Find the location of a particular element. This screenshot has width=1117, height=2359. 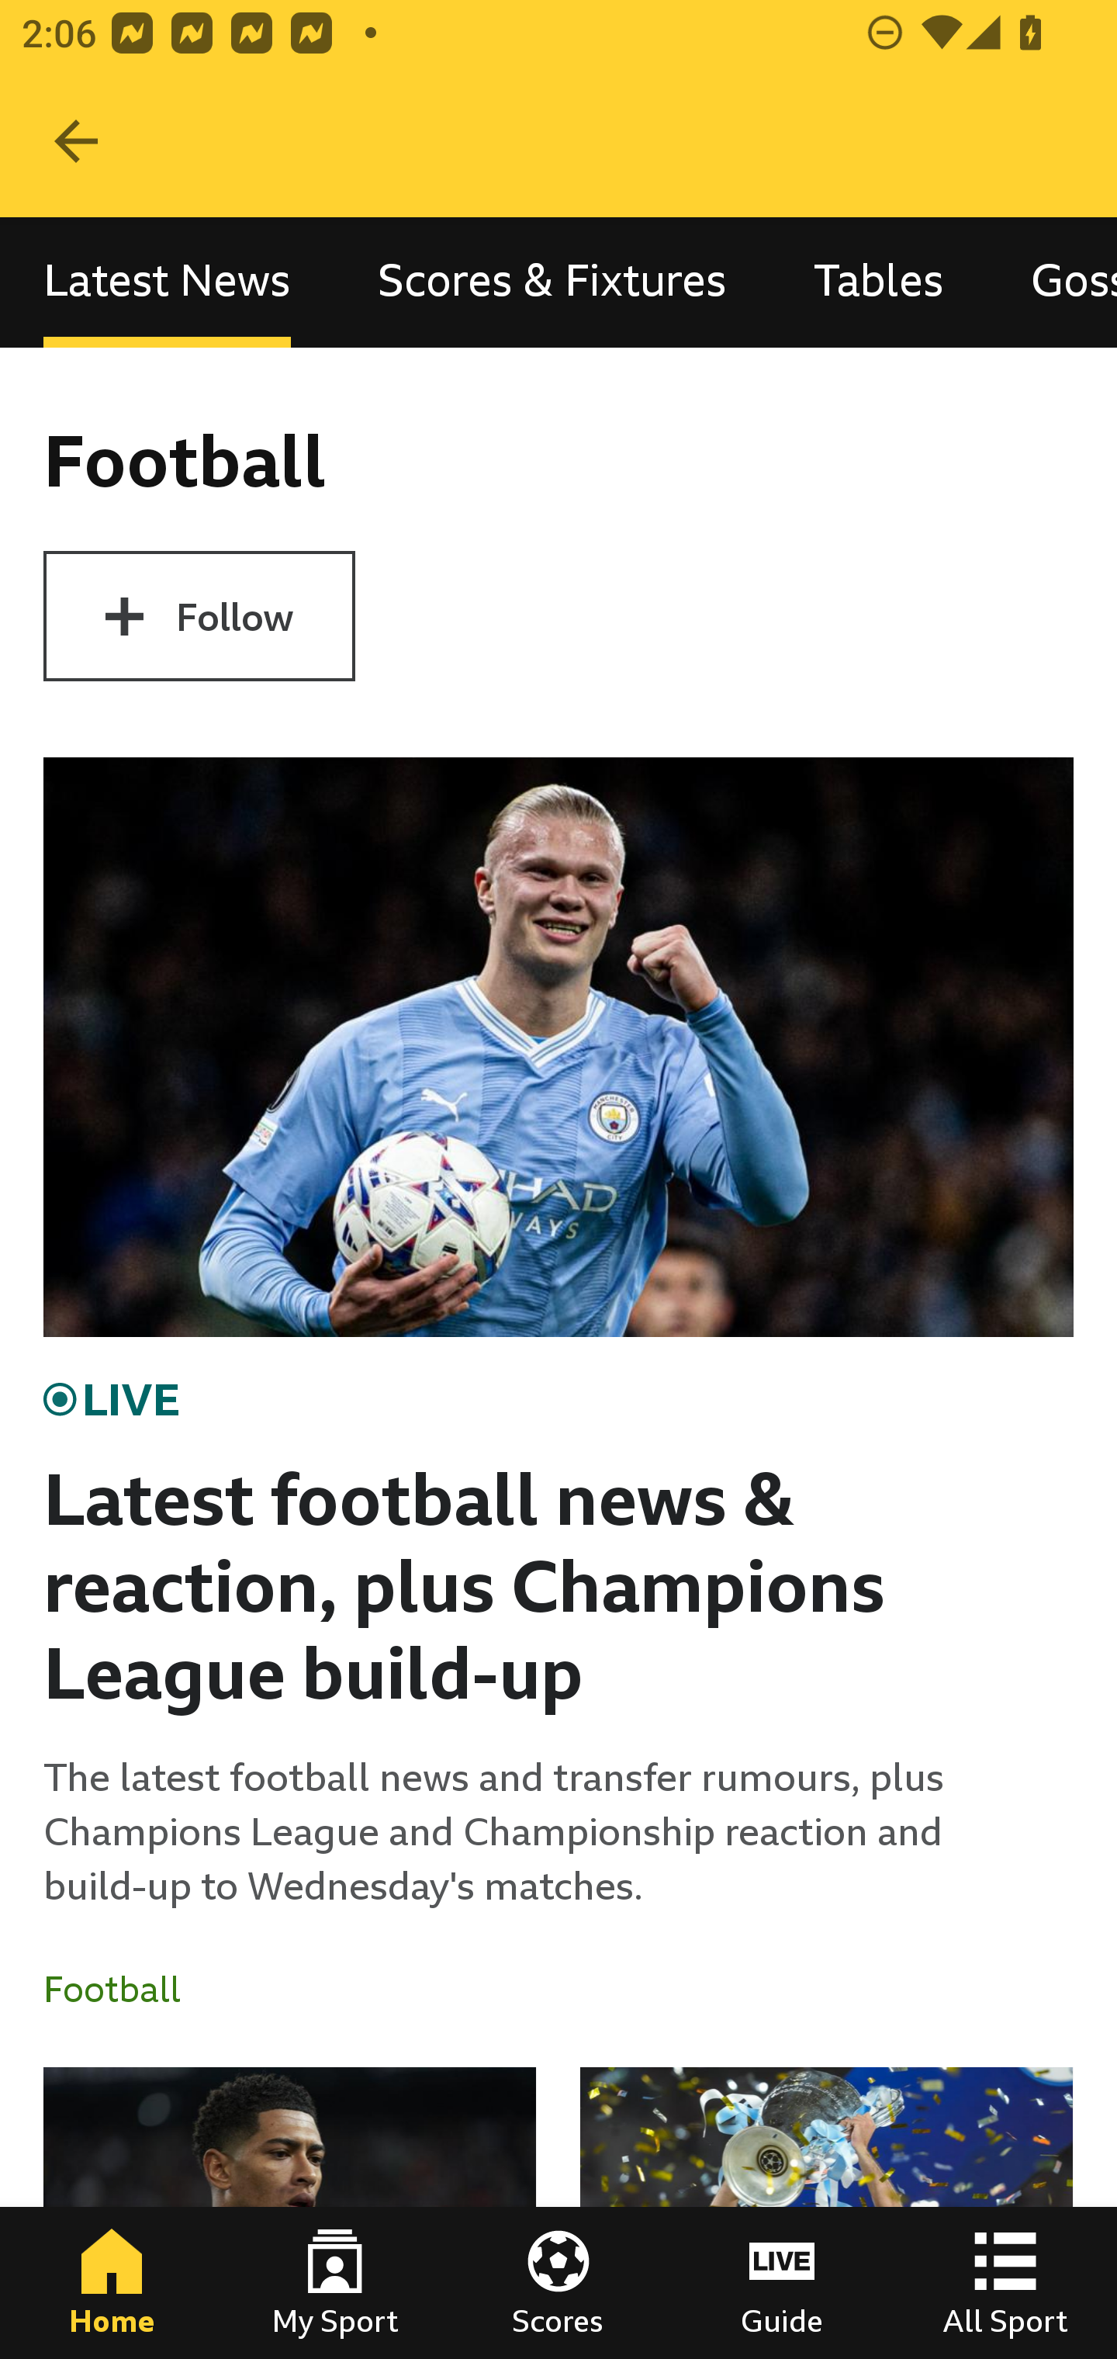

Scores is located at coordinates (558, 2283).